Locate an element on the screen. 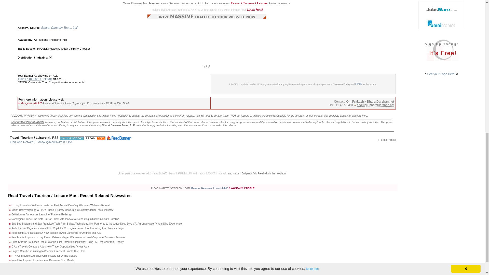  Find who Retweet is located at coordinates (22, 142).